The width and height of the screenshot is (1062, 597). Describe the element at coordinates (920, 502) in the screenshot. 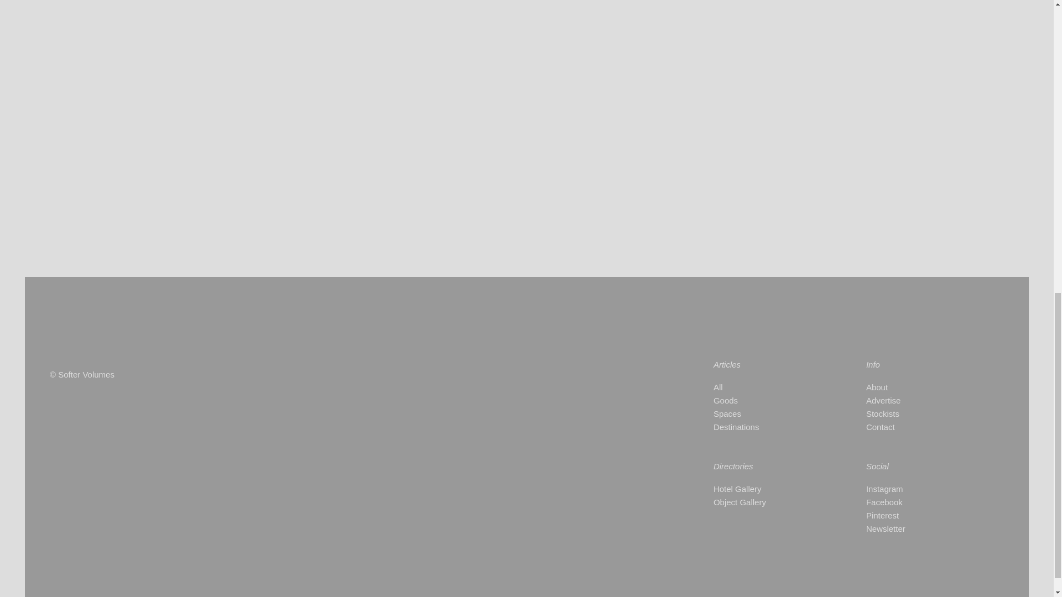

I see `Facebook` at that location.